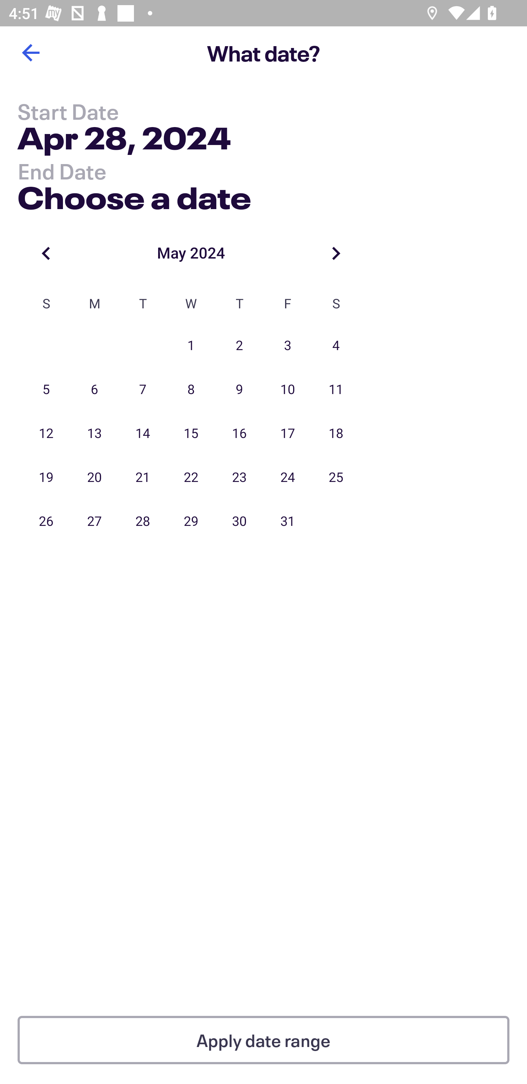 This screenshot has height=1084, width=527. What do you see at coordinates (336, 478) in the screenshot?
I see `25 25 May 2024` at bounding box center [336, 478].